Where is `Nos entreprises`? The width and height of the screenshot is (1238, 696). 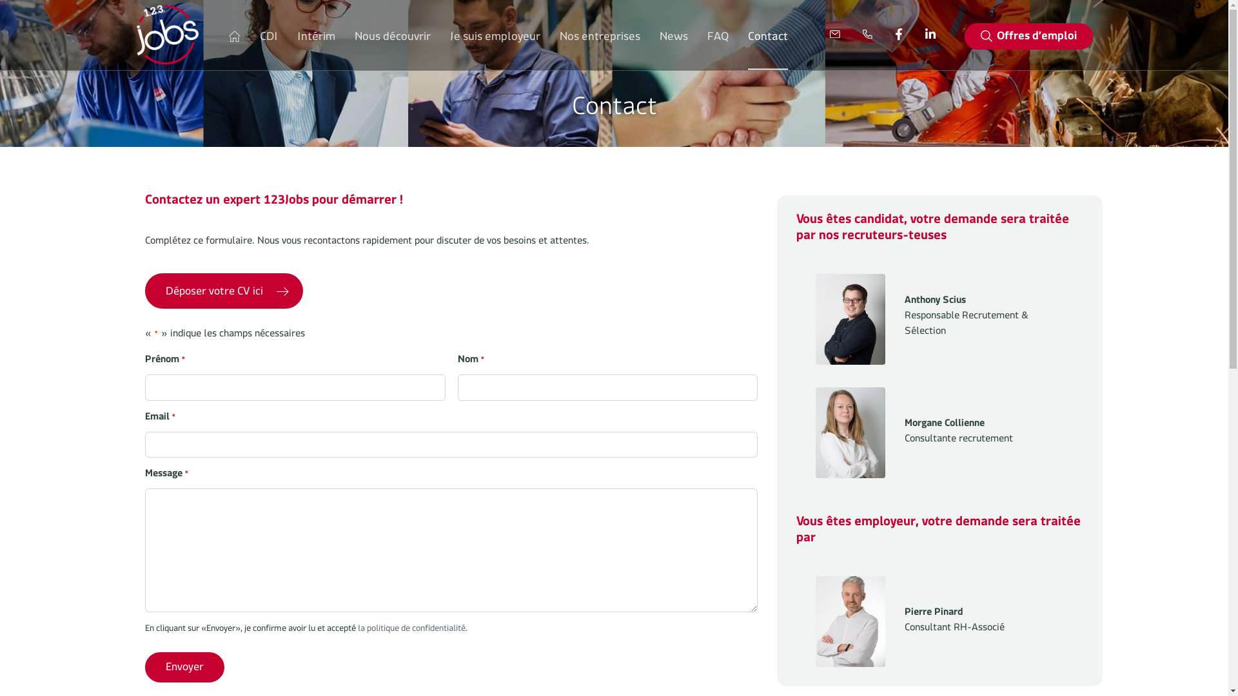 Nos entreprises is located at coordinates (600, 39).